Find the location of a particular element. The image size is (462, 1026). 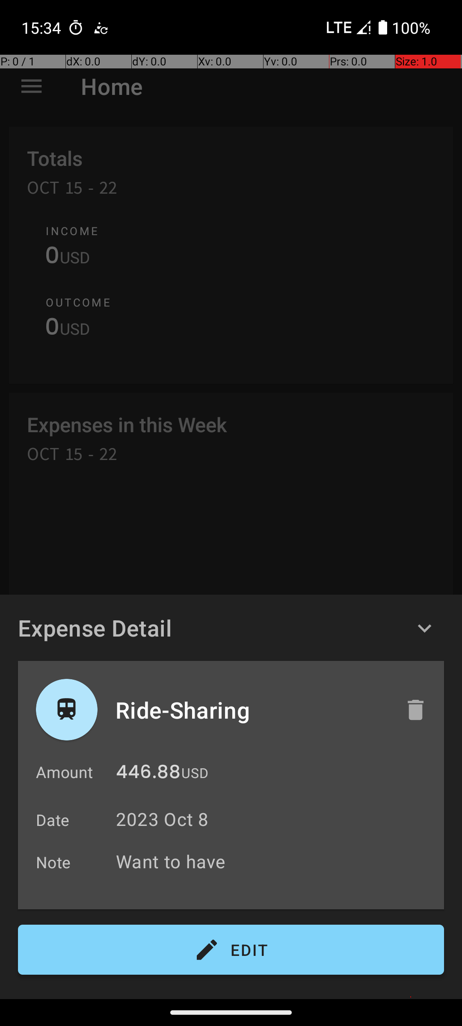

446.88 is located at coordinates (148, 774).